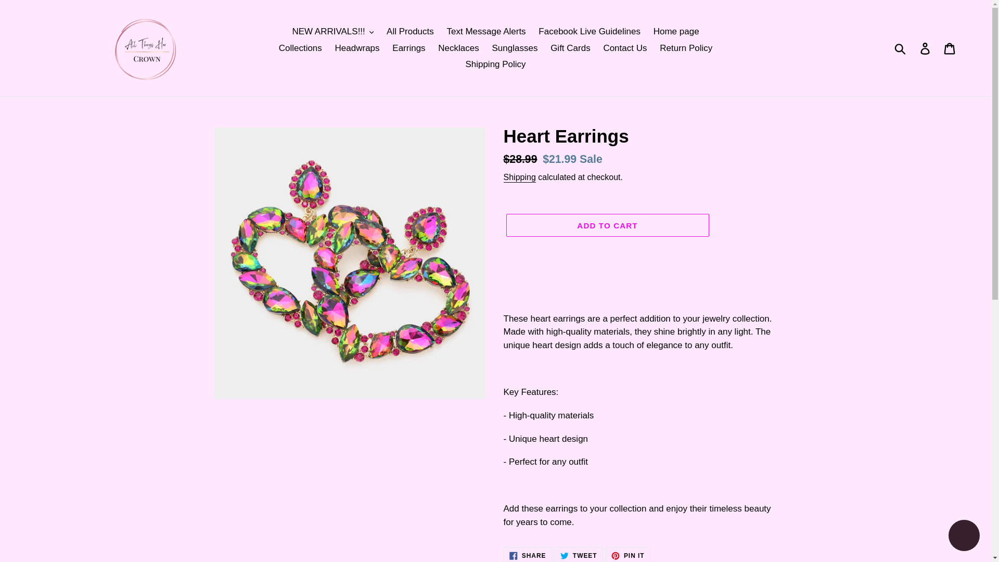 Image resolution: width=999 pixels, height=562 pixels. What do you see at coordinates (589, 31) in the screenshot?
I see `Facebook Live Guidelines` at bounding box center [589, 31].